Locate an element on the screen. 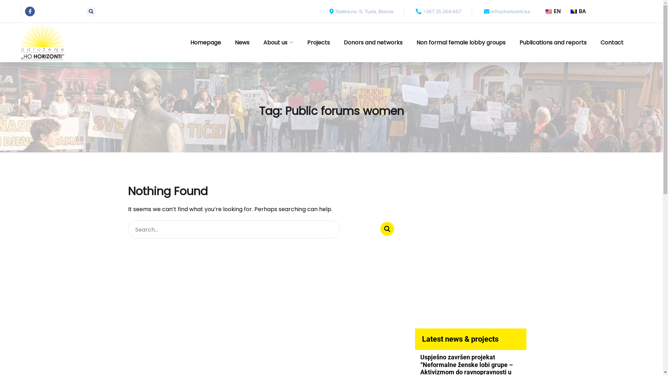 Image resolution: width=668 pixels, height=375 pixels. +387 35 264 667 is located at coordinates (438, 11).